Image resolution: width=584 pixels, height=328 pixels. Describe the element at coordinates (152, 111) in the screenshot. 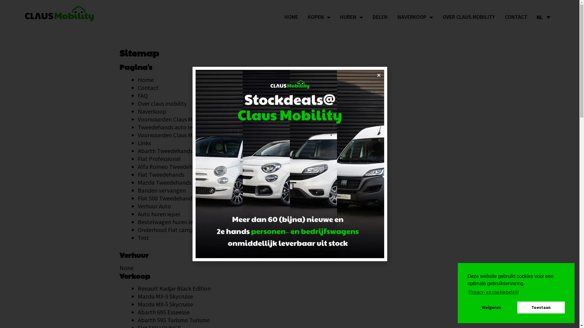

I see `Naverkoop` at that location.